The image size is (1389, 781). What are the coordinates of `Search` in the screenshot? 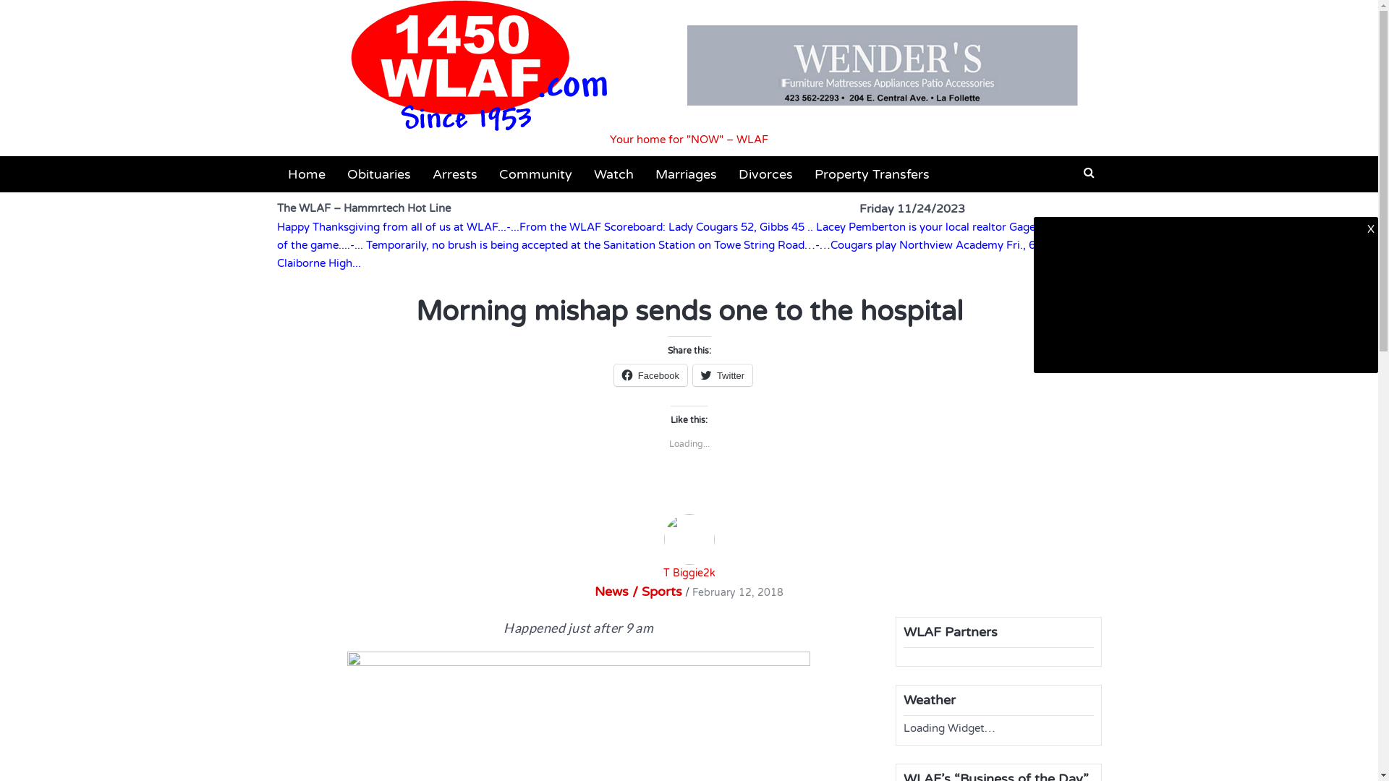 It's located at (739, 150).